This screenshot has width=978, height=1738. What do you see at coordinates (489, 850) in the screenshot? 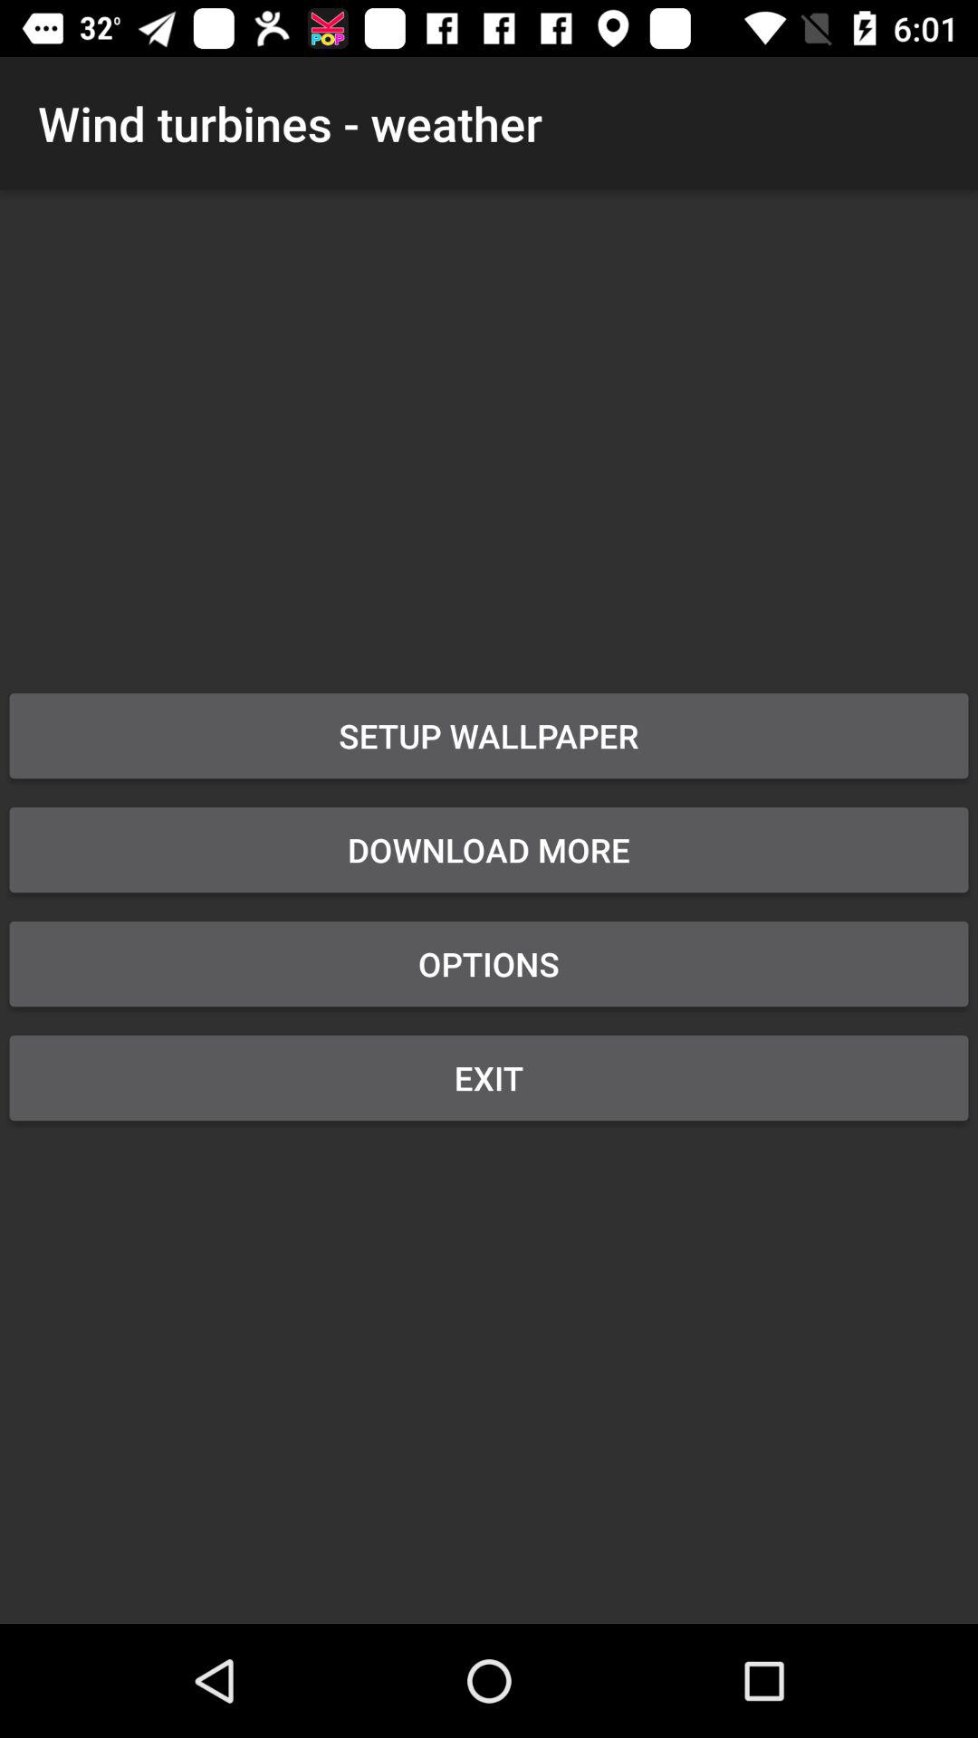
I see `click the download more button` at bounding box center [489, 850].